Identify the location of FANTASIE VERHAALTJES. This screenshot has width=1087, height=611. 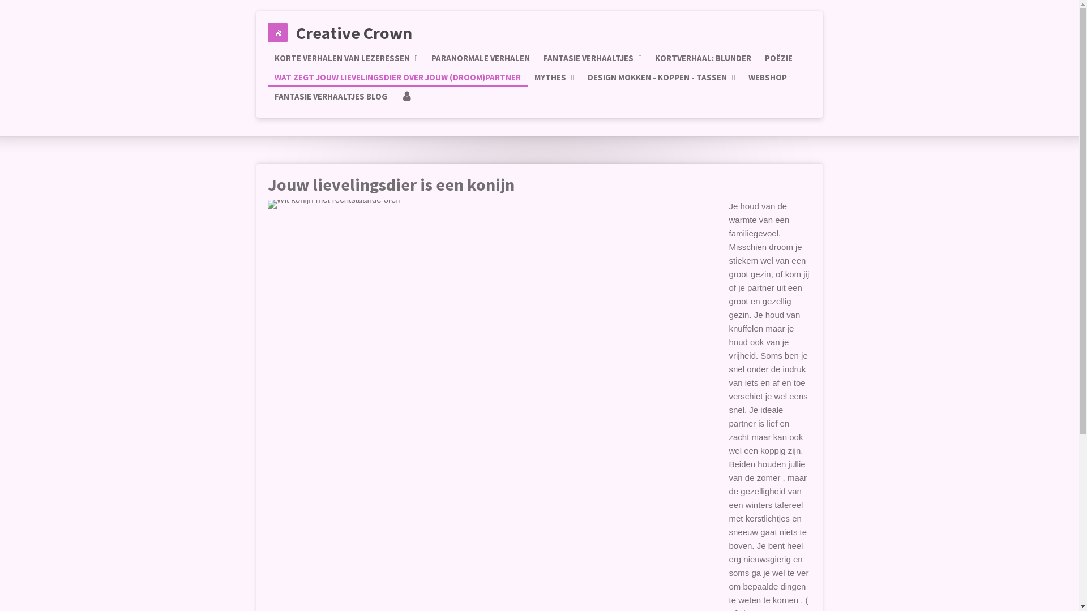
(592, 58).